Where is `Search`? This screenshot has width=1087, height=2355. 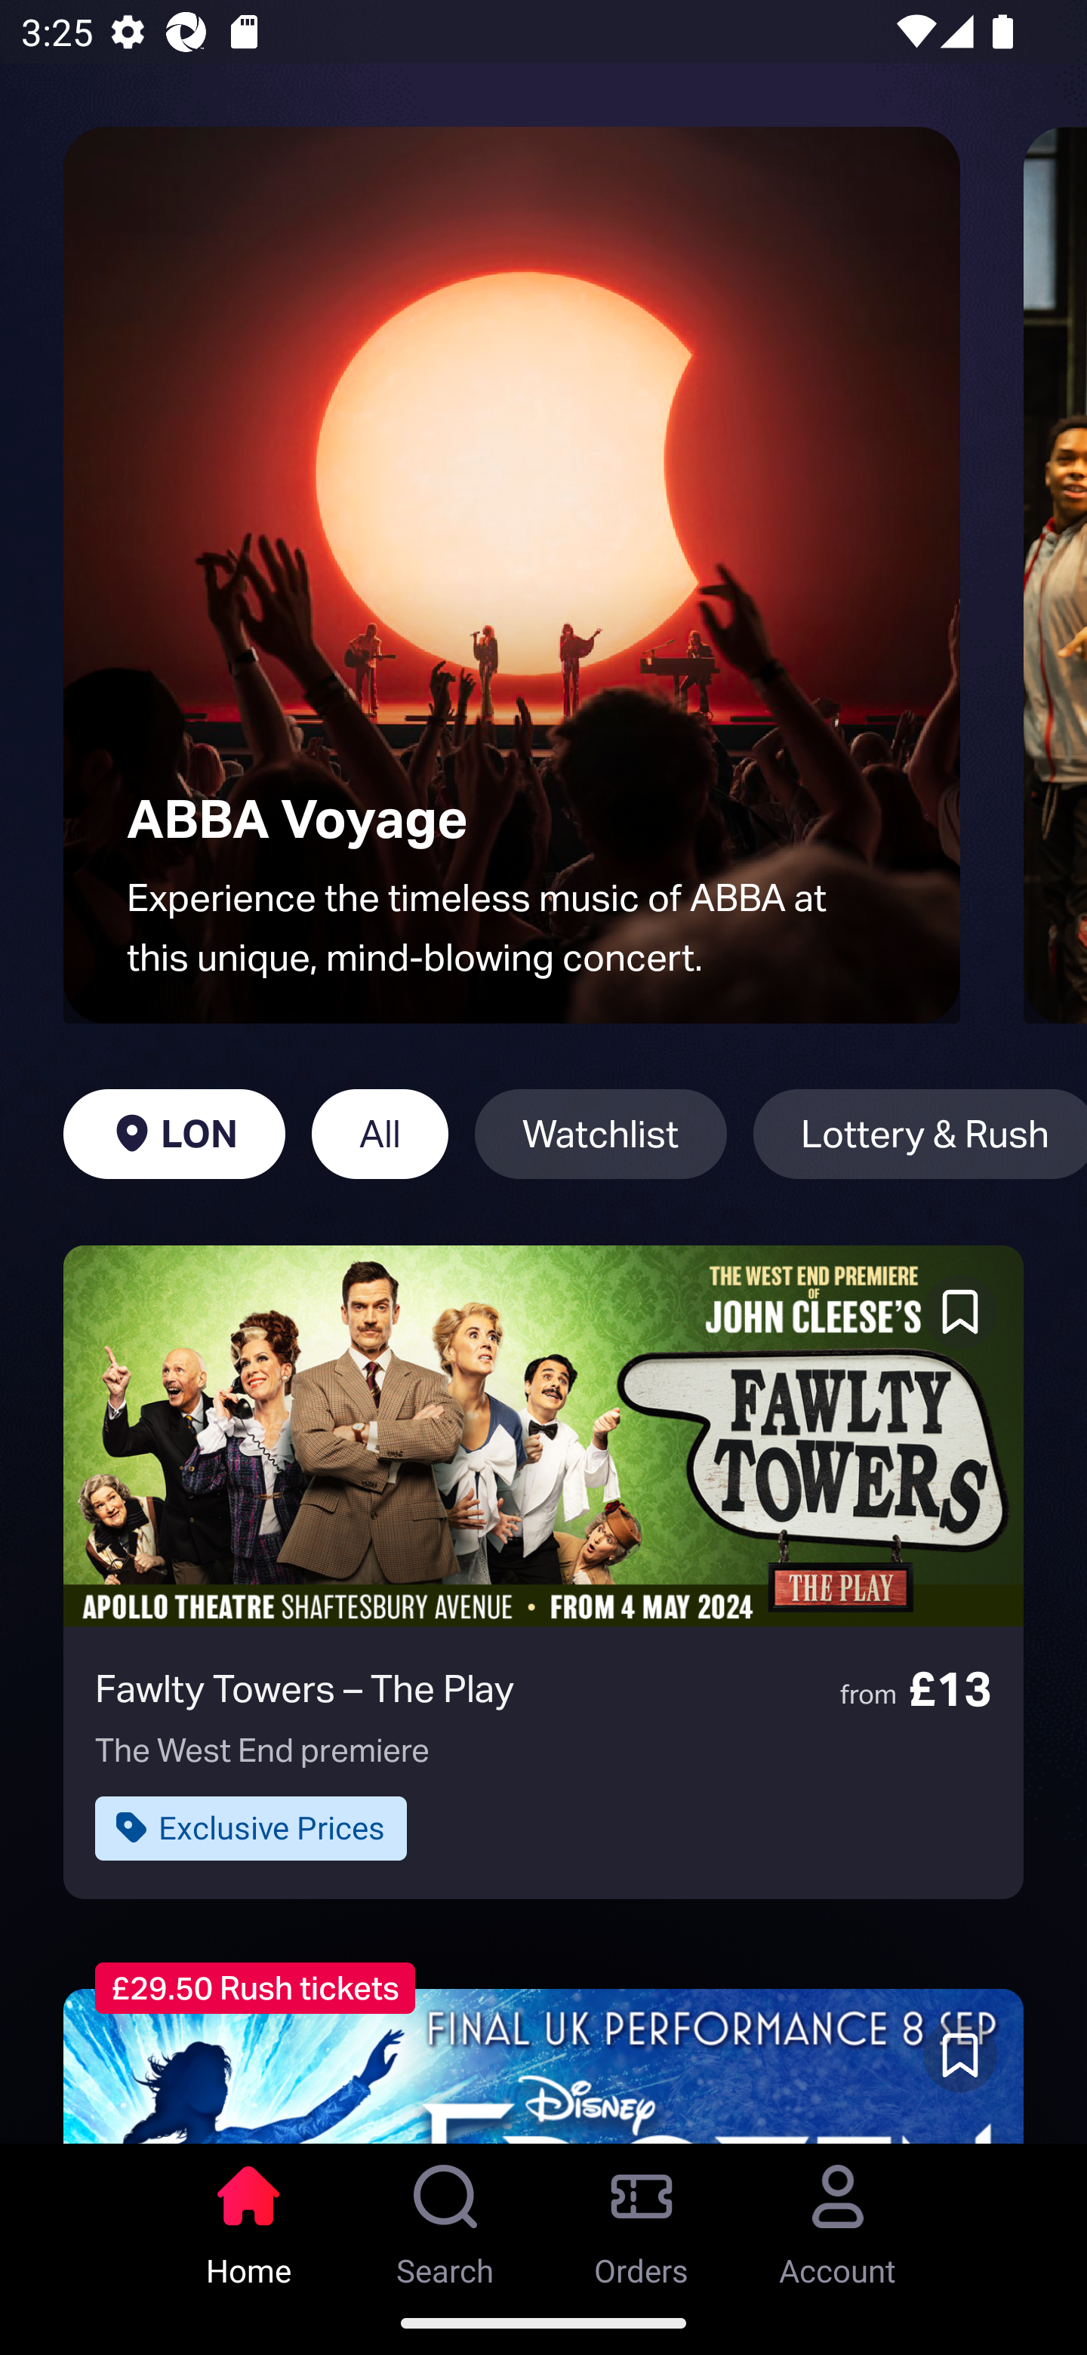 Search is located at coordinates (445, 2217).